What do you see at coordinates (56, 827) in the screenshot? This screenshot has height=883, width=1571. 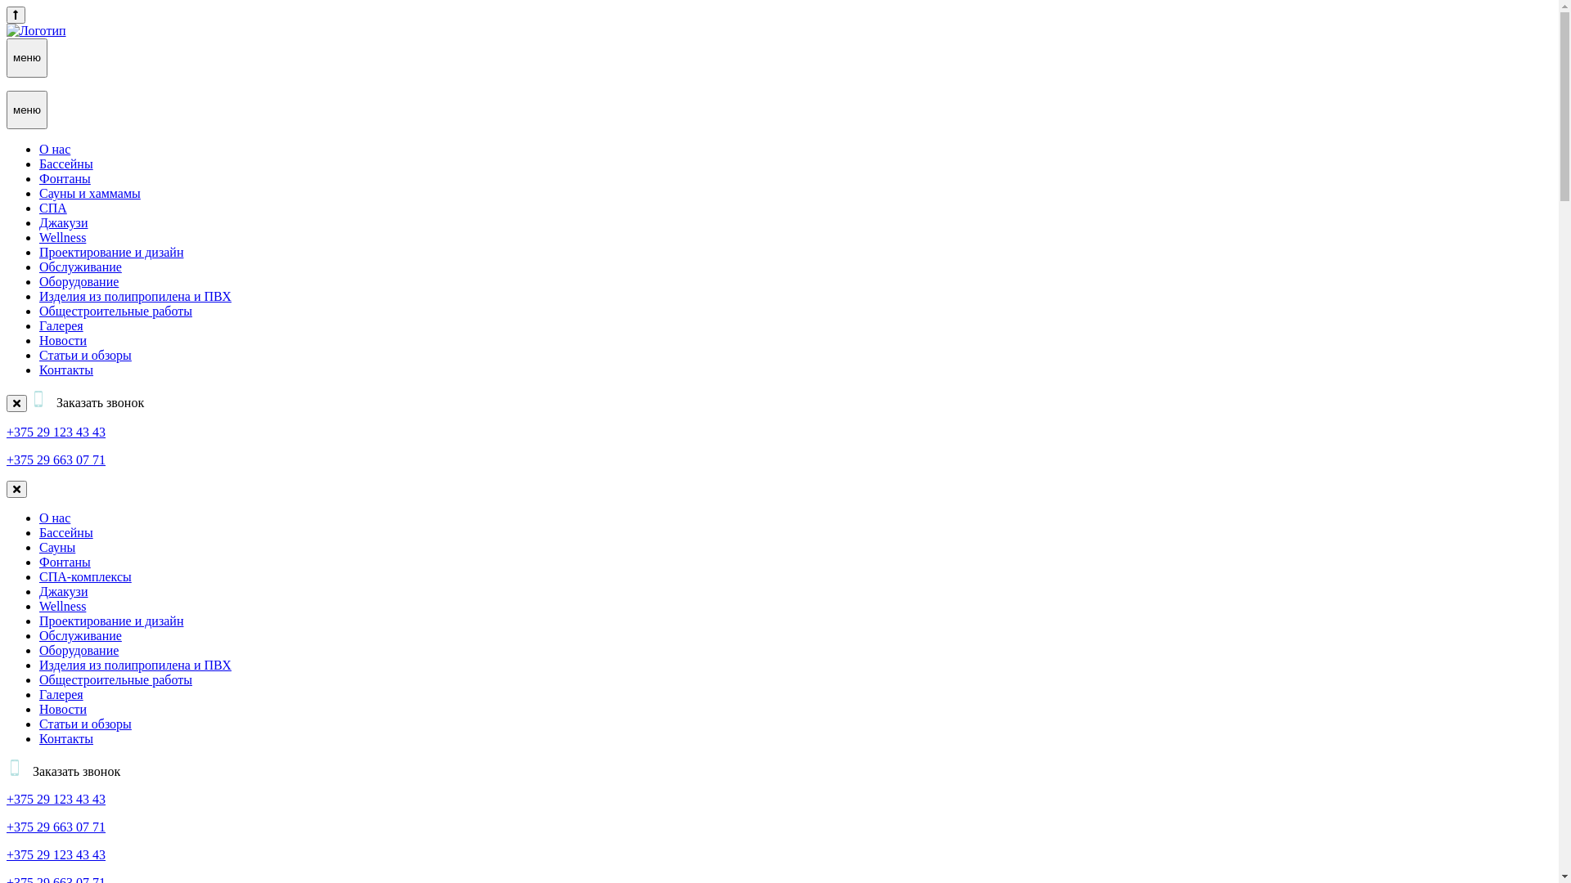 I see `+375 29 663 07 71` at bounding box center [56, 827].